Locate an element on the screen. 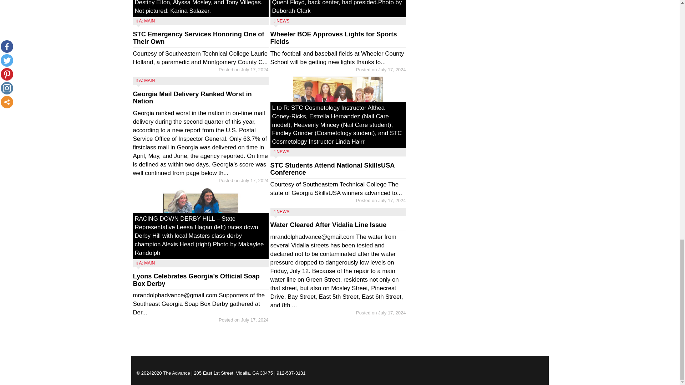  A: MAIN is located at coordinates (147, 263).